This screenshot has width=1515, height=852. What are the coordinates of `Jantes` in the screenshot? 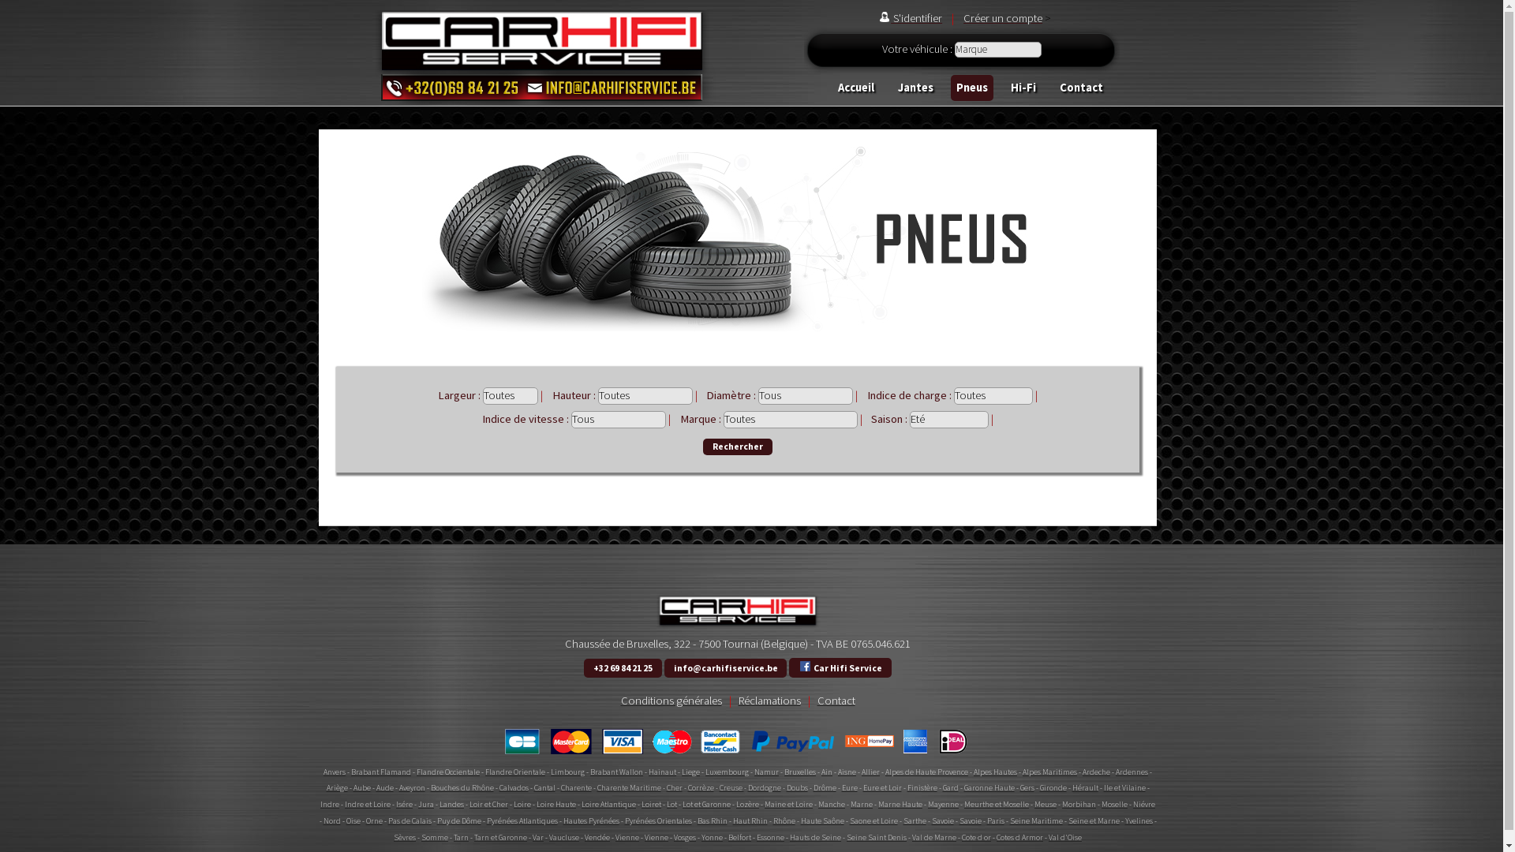 It's located at (915, 88).